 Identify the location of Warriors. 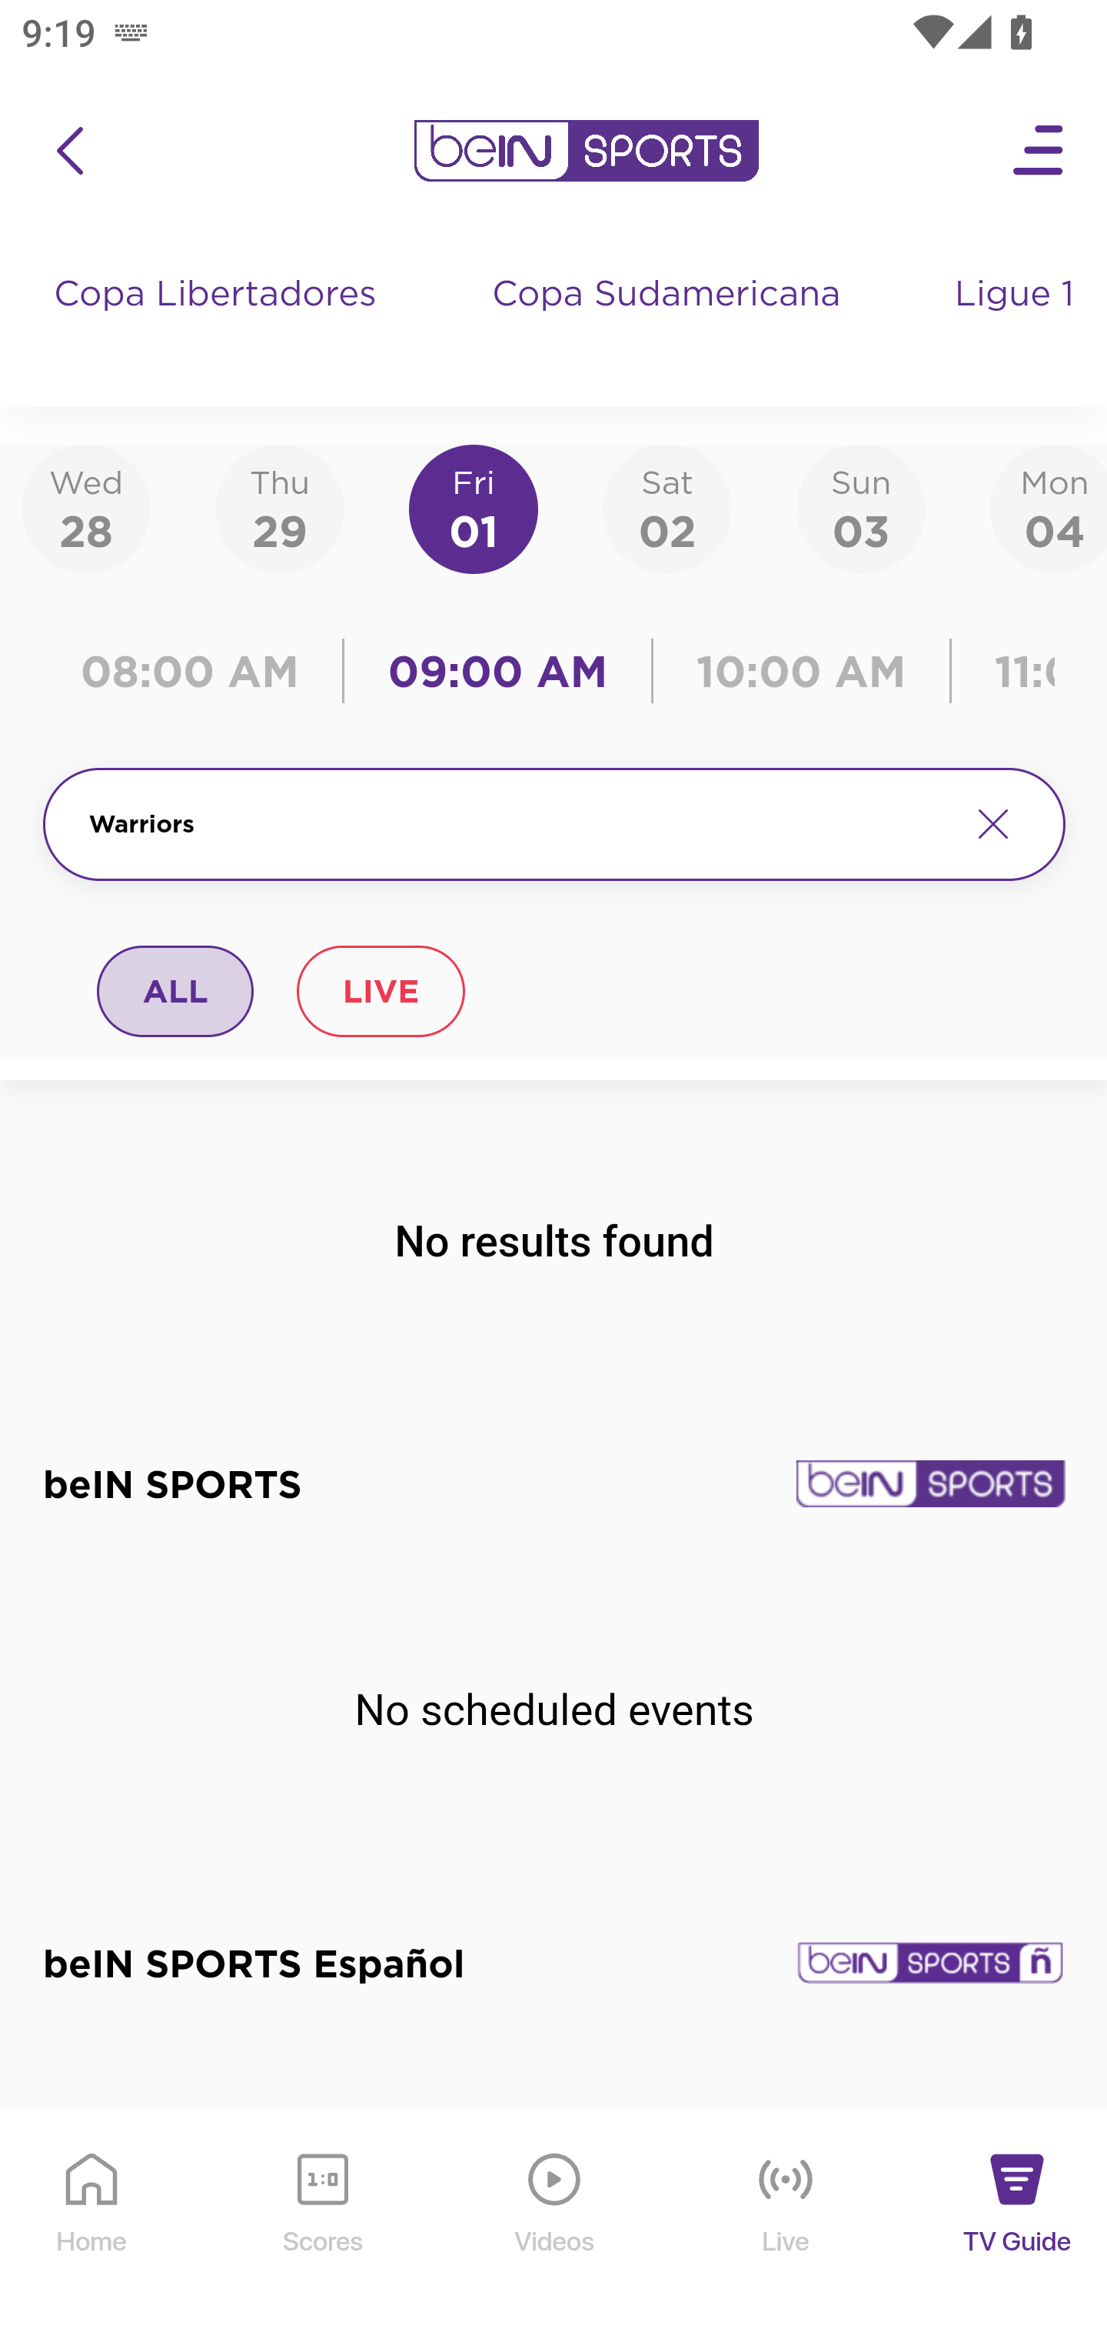
(517, 824).